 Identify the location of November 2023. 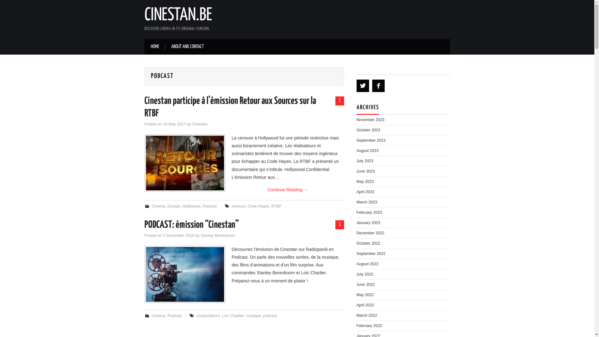
(370, 120).